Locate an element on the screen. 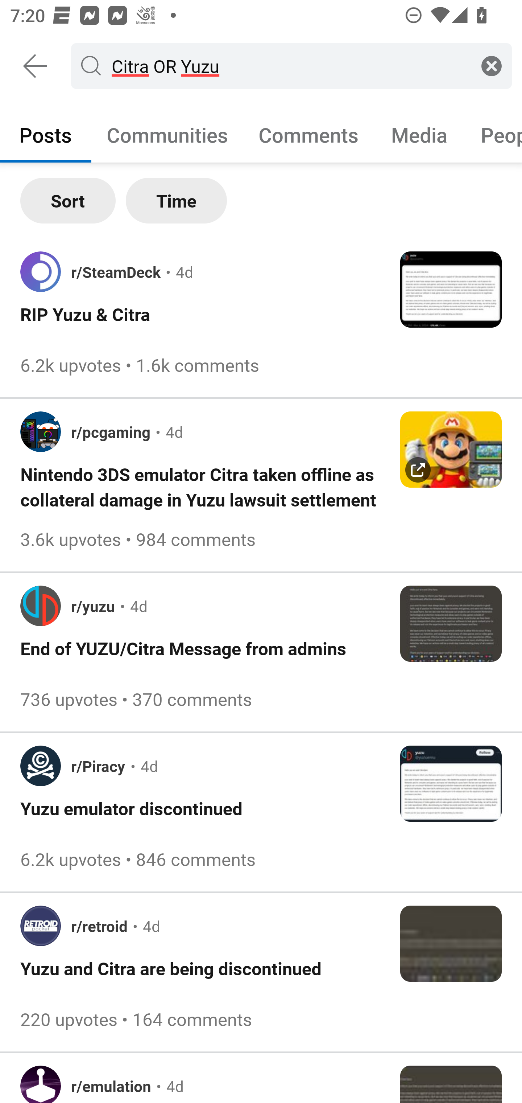 The image size is (522, 1103). Communities is located at coordinates (167, 134).